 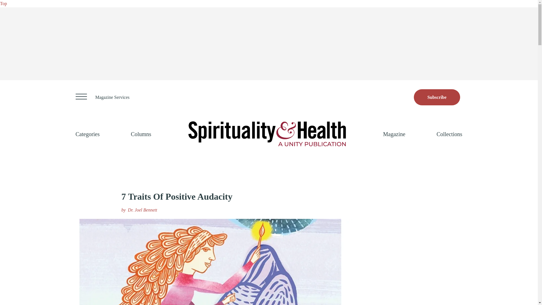 What do you see at coordinates (437, 97) in the screenshot?
I see `Subscribe` at bounding box center [437, 97].